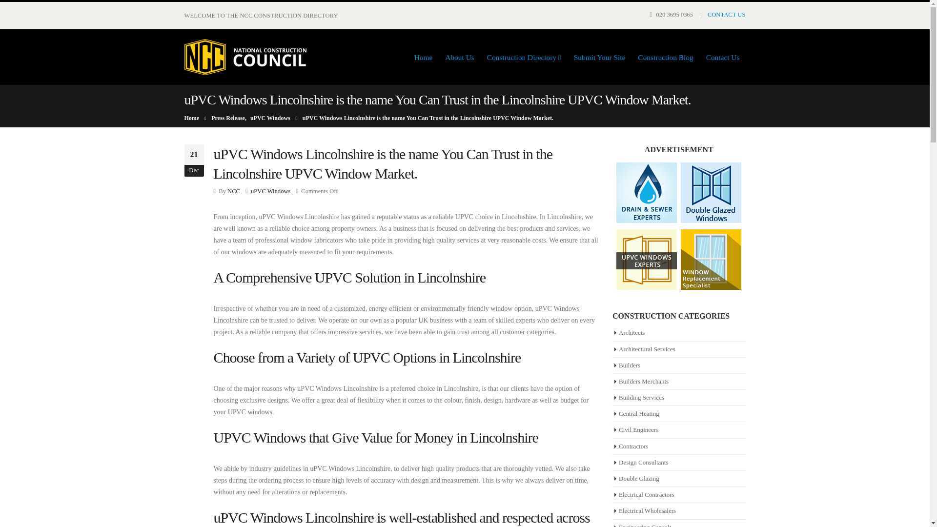 The image size is (937, 527). I want to click on Construction Blog, so click(665, 58).